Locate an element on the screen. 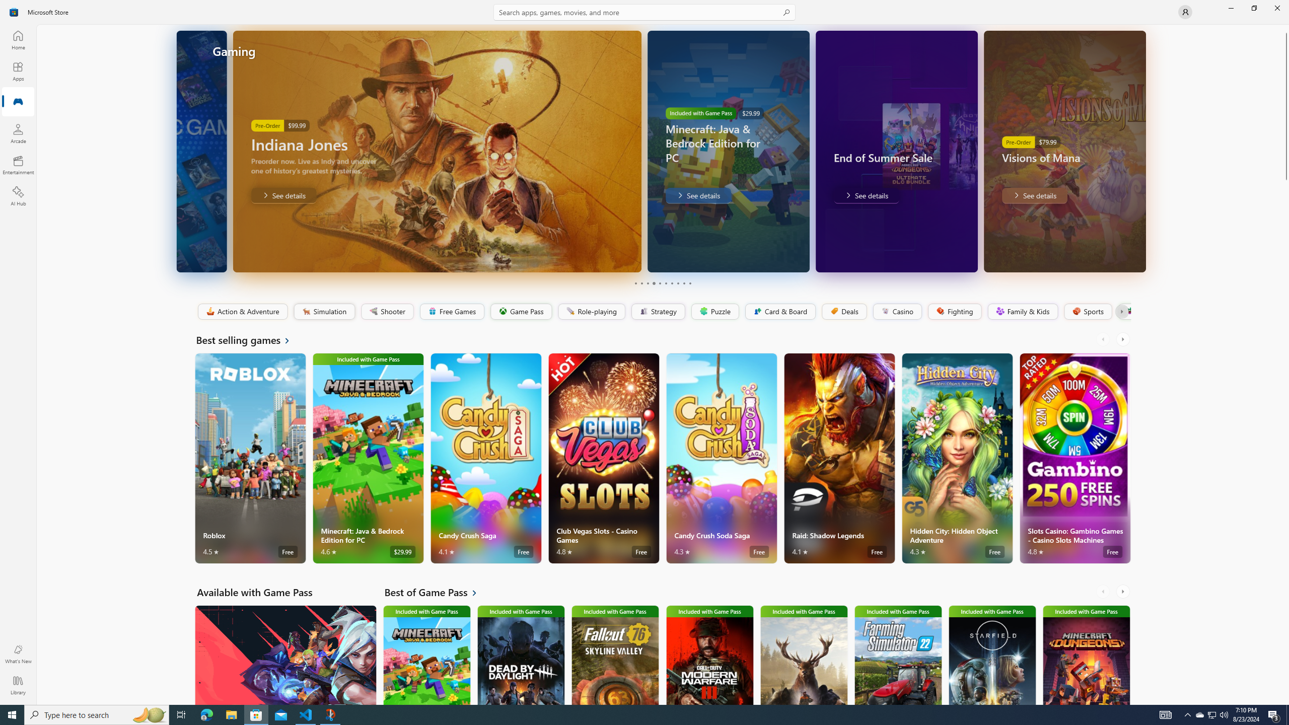  Apps is located at coordinates (18, 71).